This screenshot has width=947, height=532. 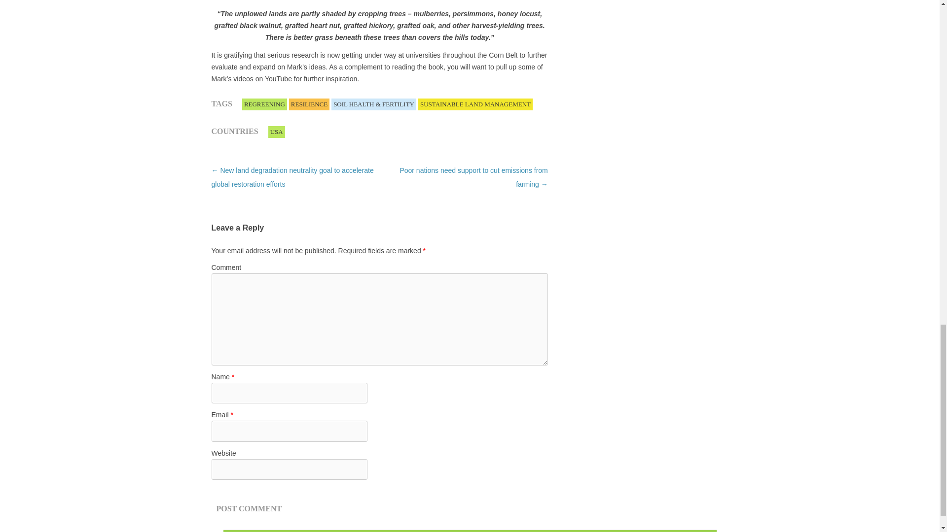 I want to click on REGREENING, so click(x=264, y=104).